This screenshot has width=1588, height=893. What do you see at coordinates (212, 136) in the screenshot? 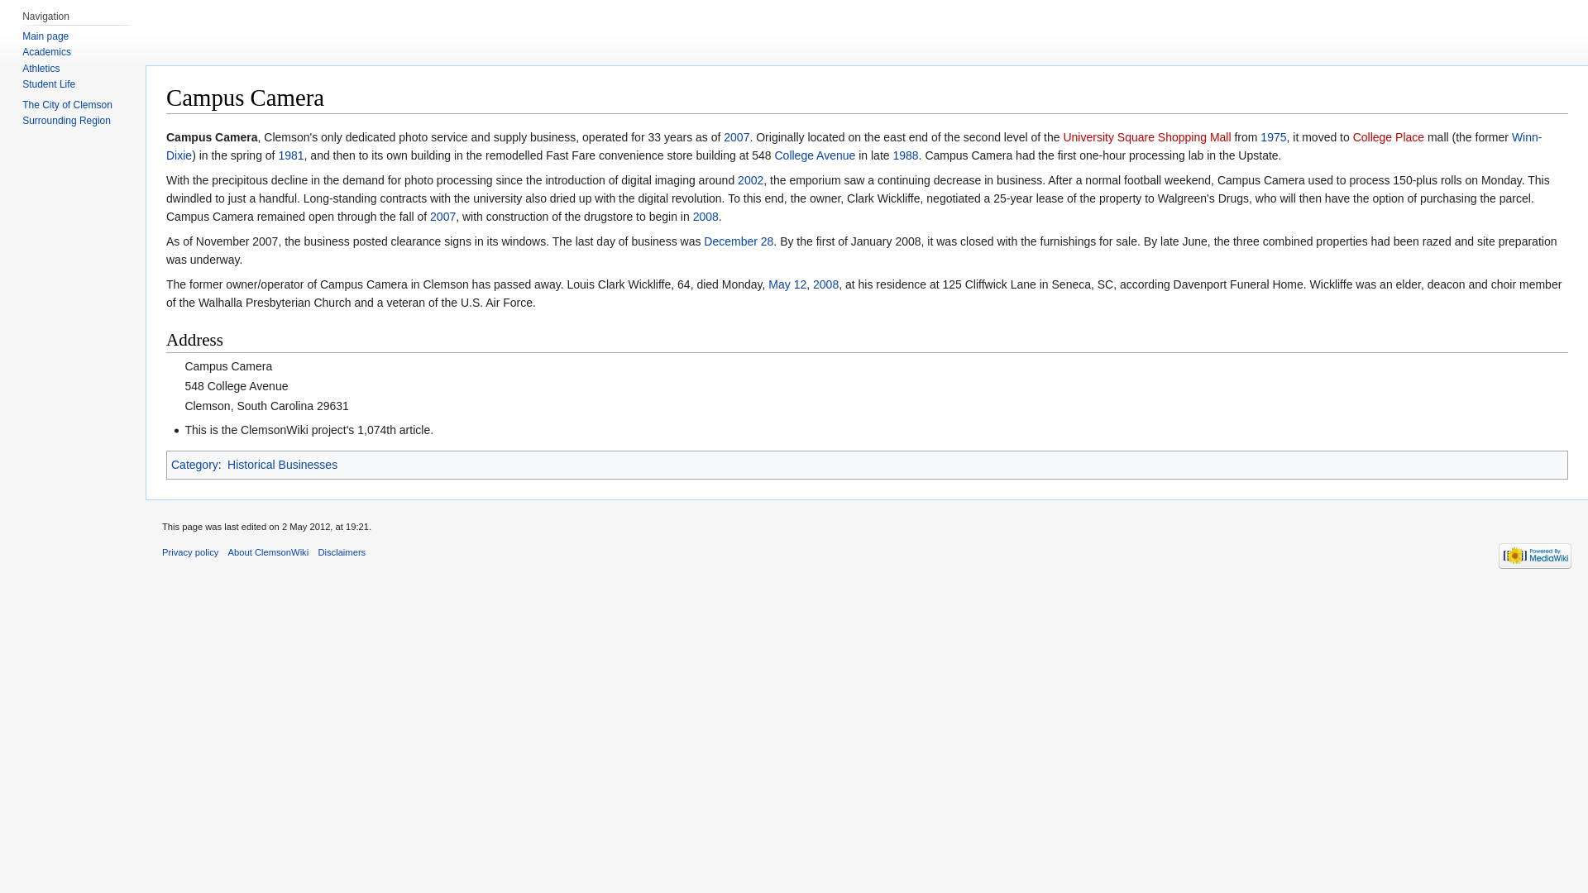
I see `Campus Camera` at bounding box center [212, 136].